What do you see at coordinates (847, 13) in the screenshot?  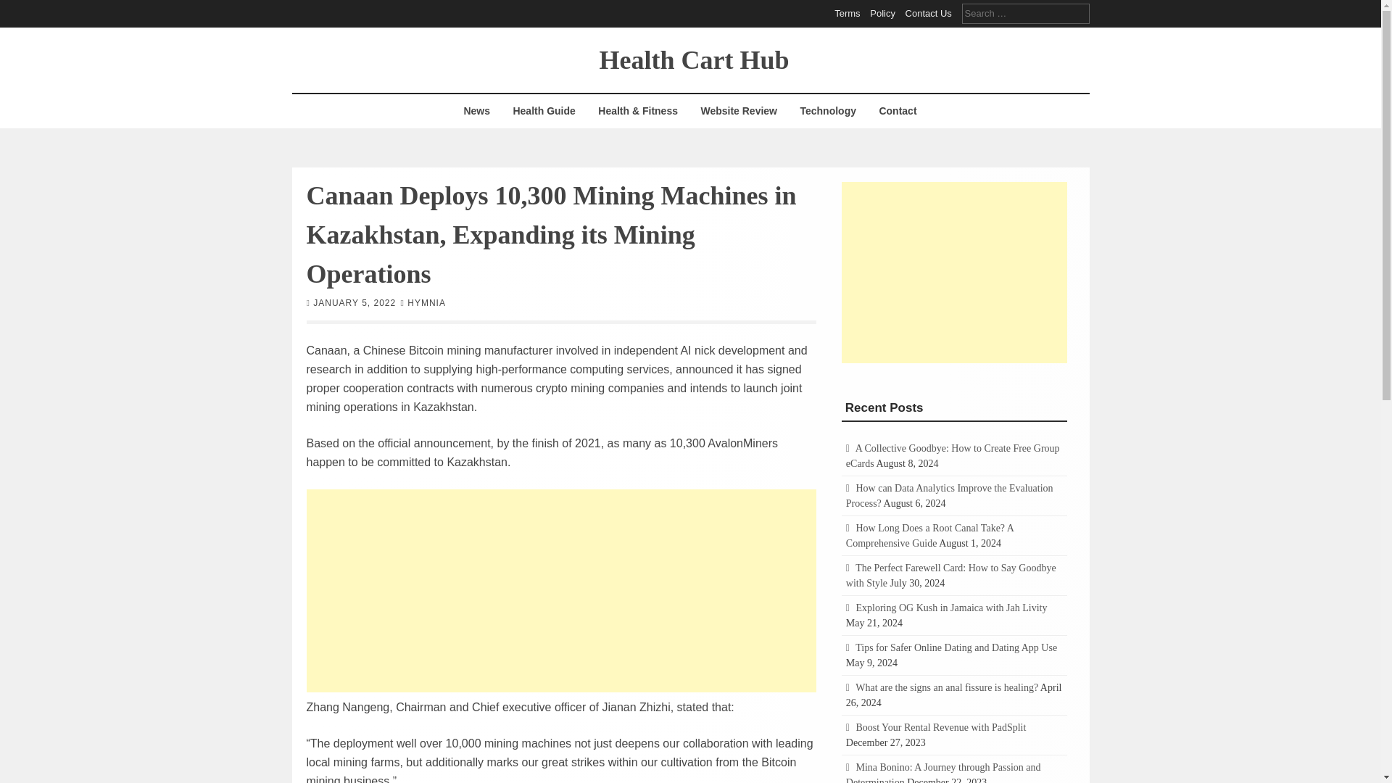 I see `Terms` at bounding box center [847, 13].